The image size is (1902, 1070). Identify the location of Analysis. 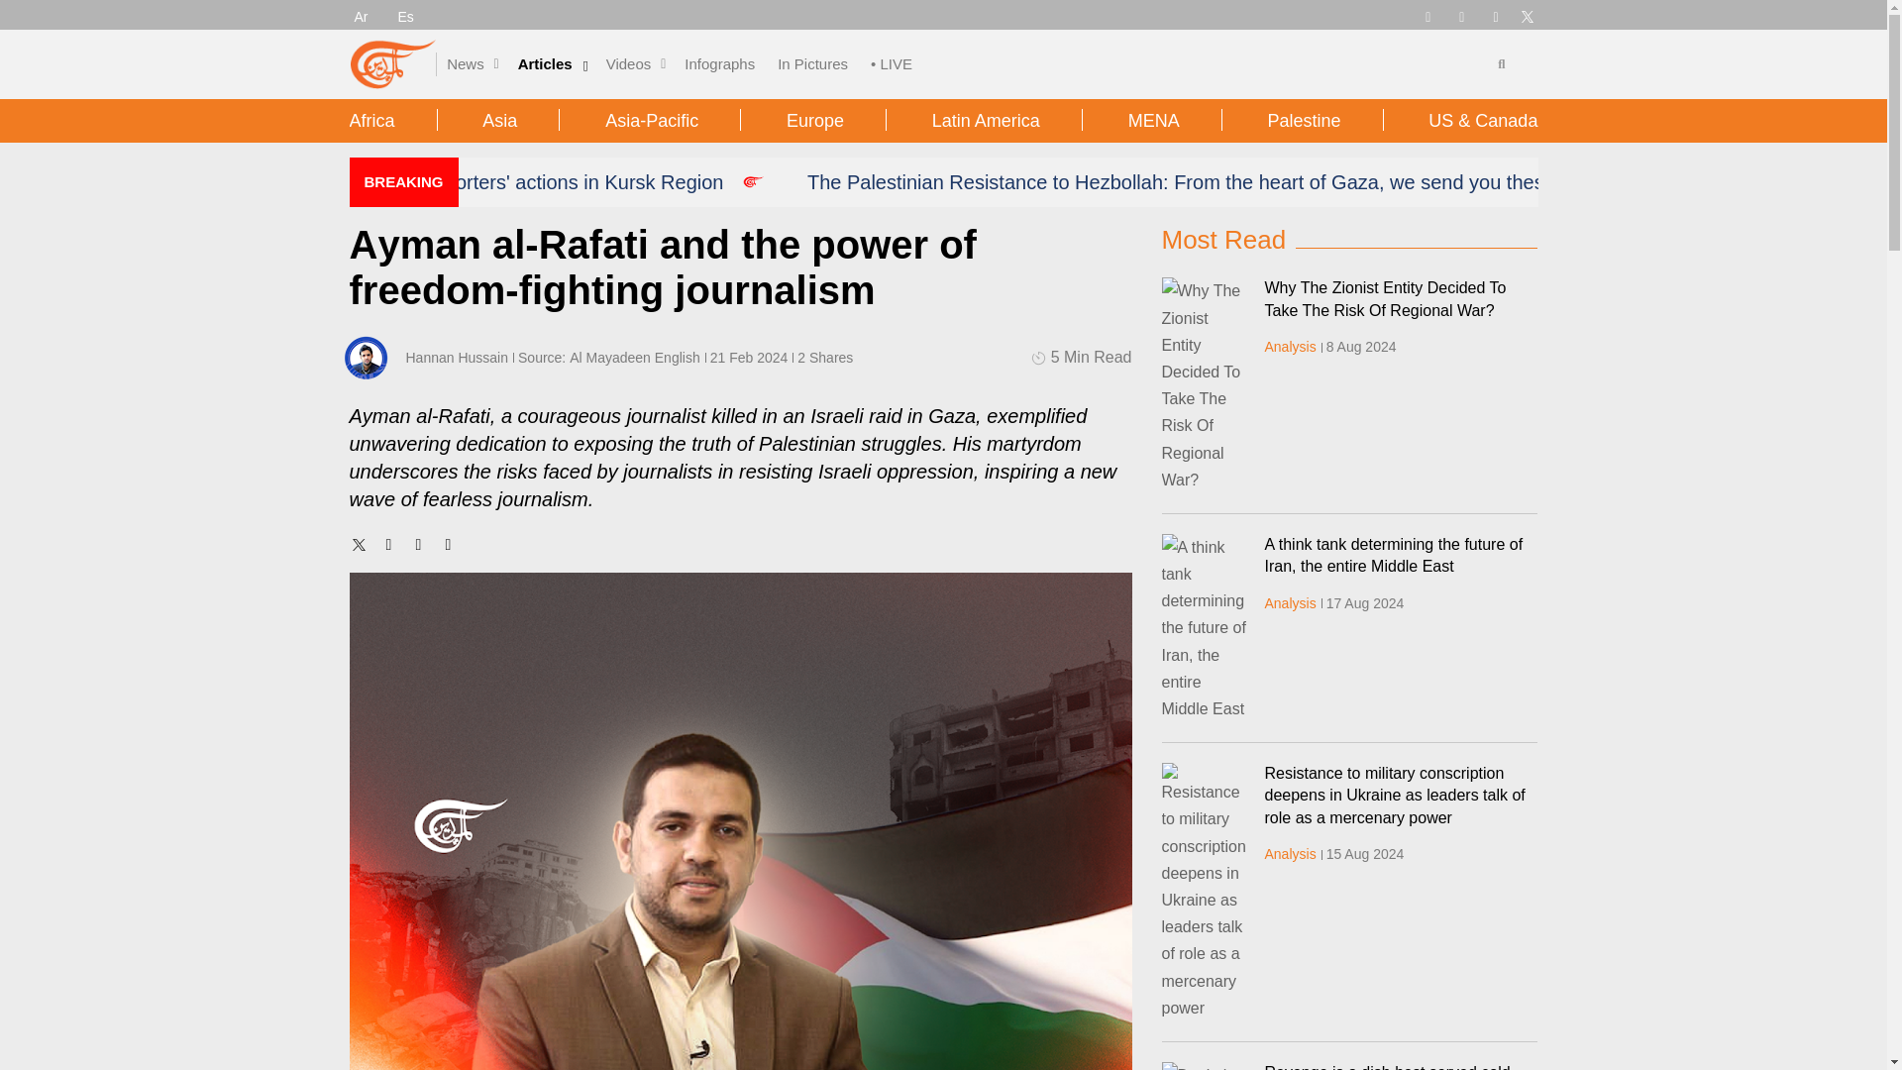
(1290, 602).